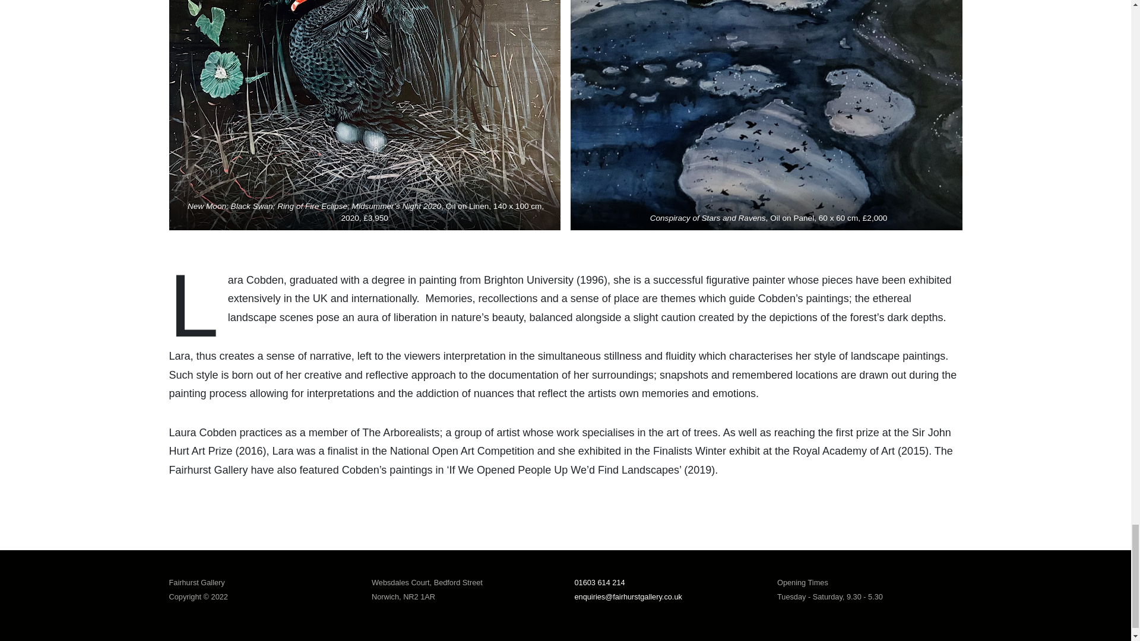 This screenshot has width=1140, height=641. What do you see at coordinates (600, 583) in the screenshot?
I see `01603 614 214` at bounding box center [600, 583].